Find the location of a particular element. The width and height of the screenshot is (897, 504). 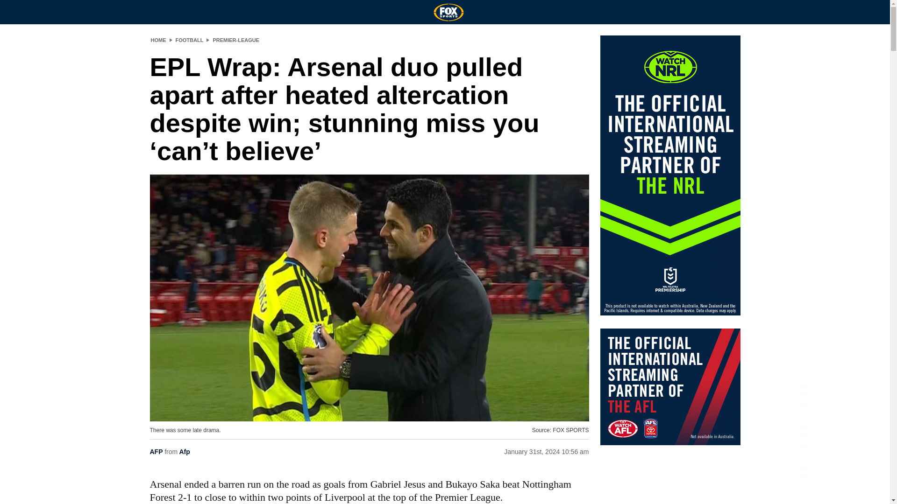

3rd party ad content is located at coordinates (670, 386).